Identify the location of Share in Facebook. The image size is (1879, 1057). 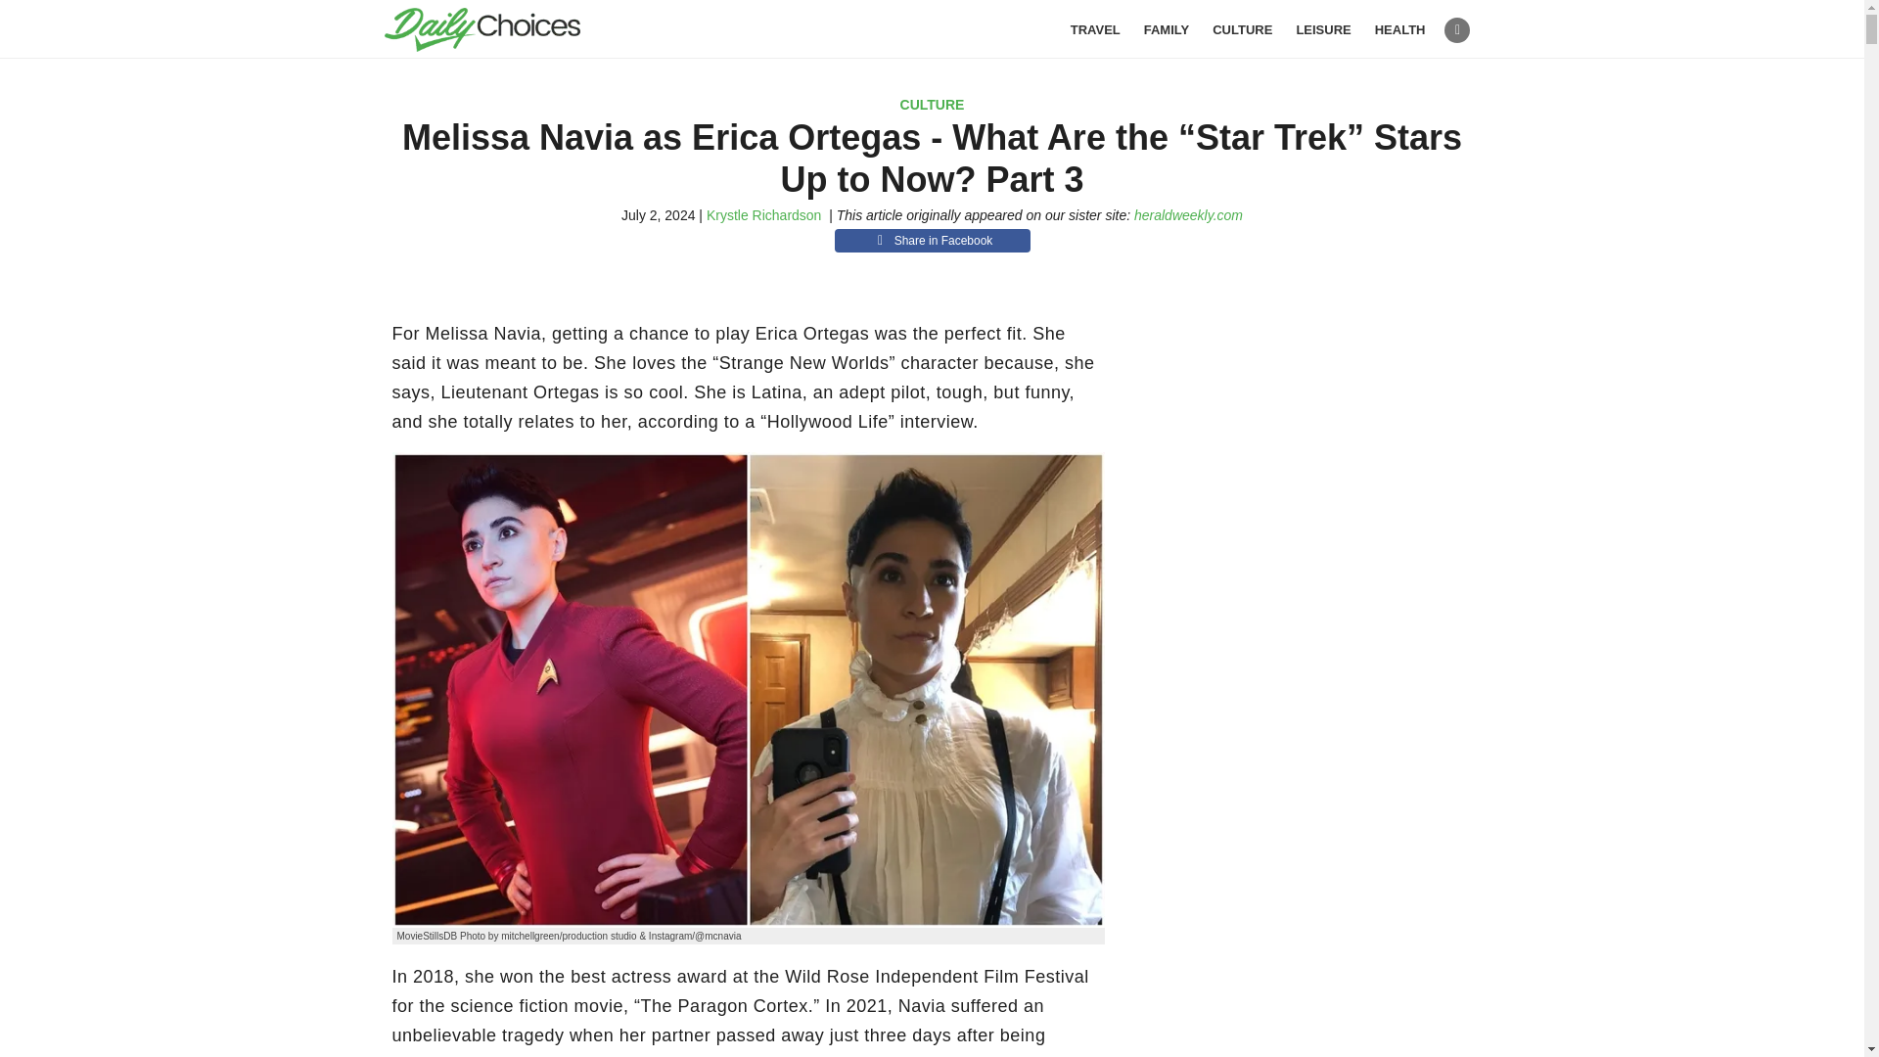
(932, 241).